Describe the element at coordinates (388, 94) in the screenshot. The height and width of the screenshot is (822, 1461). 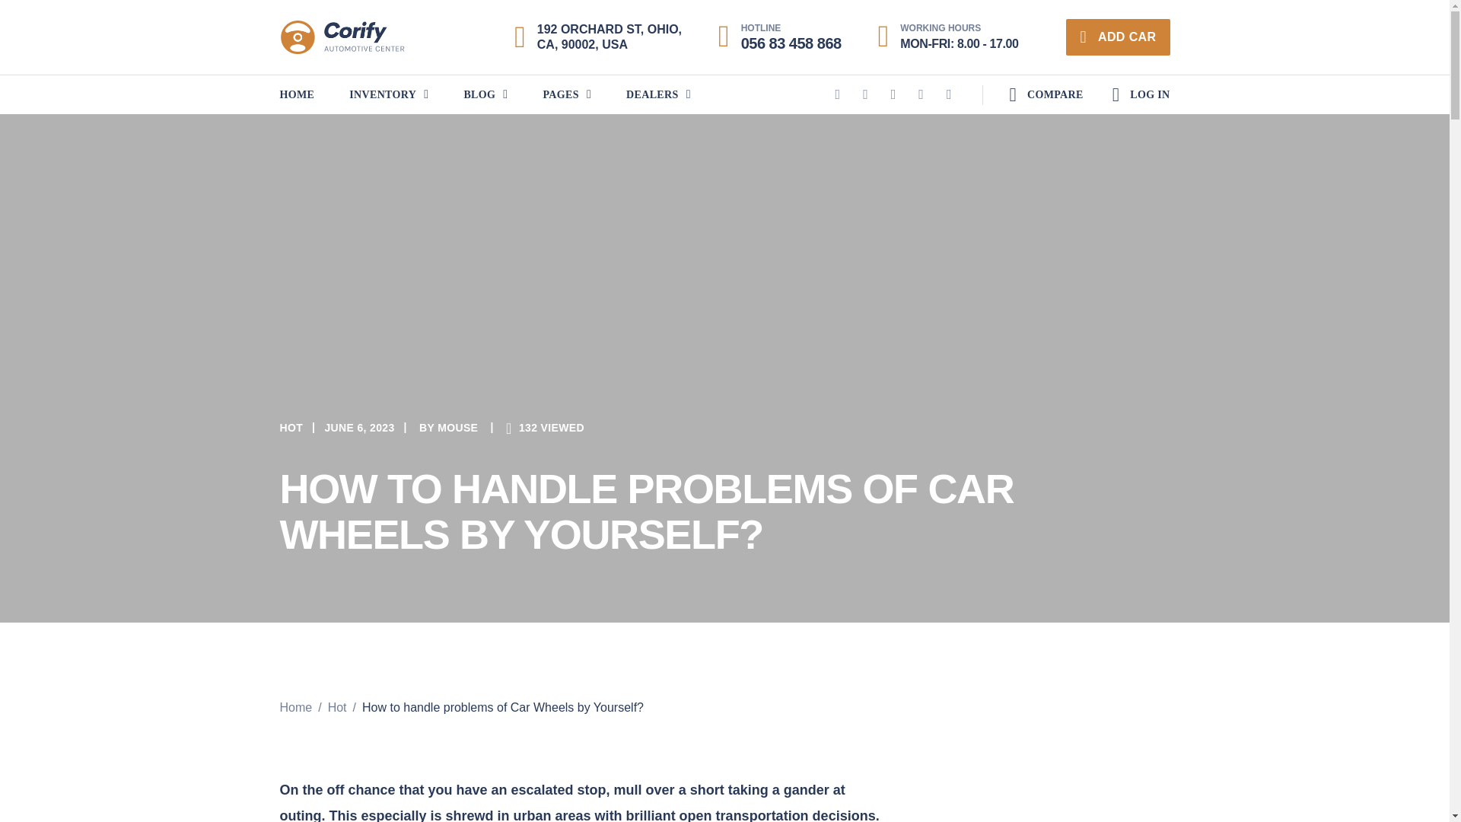
I see `INVENTORY` at that location.